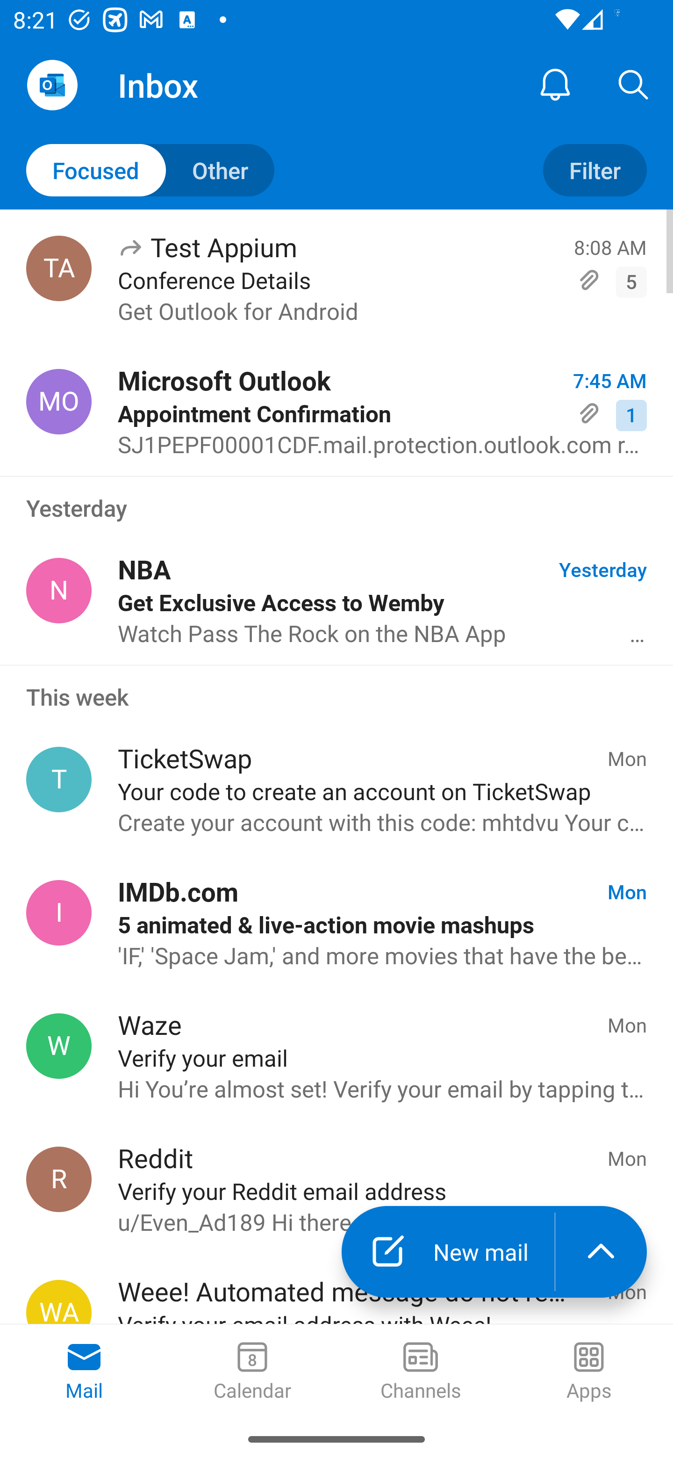 This screenshot has height=1459, width=673. Describe the element at coordinates (59, 912) in the screenshot. I see `IMDb.com, do-not-reply@imdb.com` at that location.